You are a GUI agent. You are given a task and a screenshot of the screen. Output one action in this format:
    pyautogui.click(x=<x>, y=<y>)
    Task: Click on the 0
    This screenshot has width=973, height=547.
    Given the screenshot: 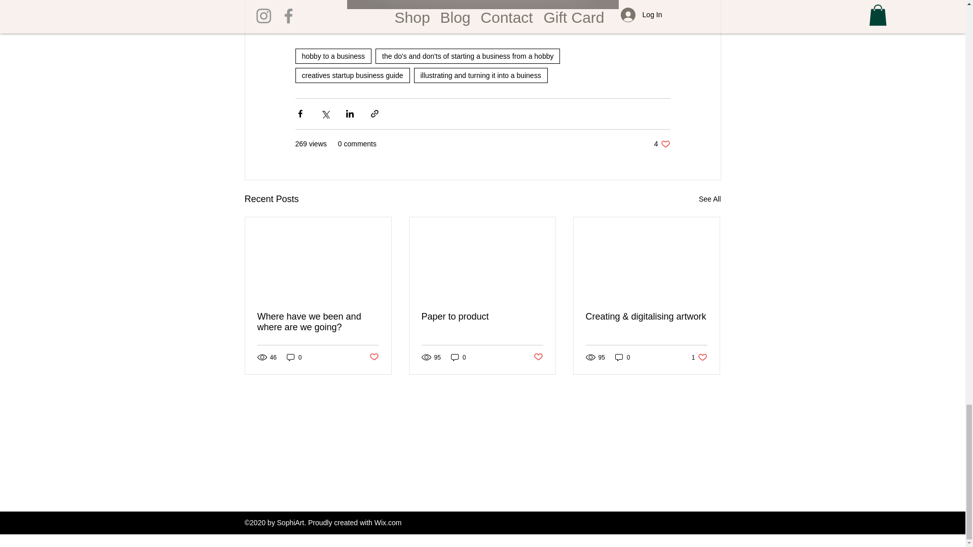 What is the action you would take?
    pyautogui.click(x=622, y=357)
    